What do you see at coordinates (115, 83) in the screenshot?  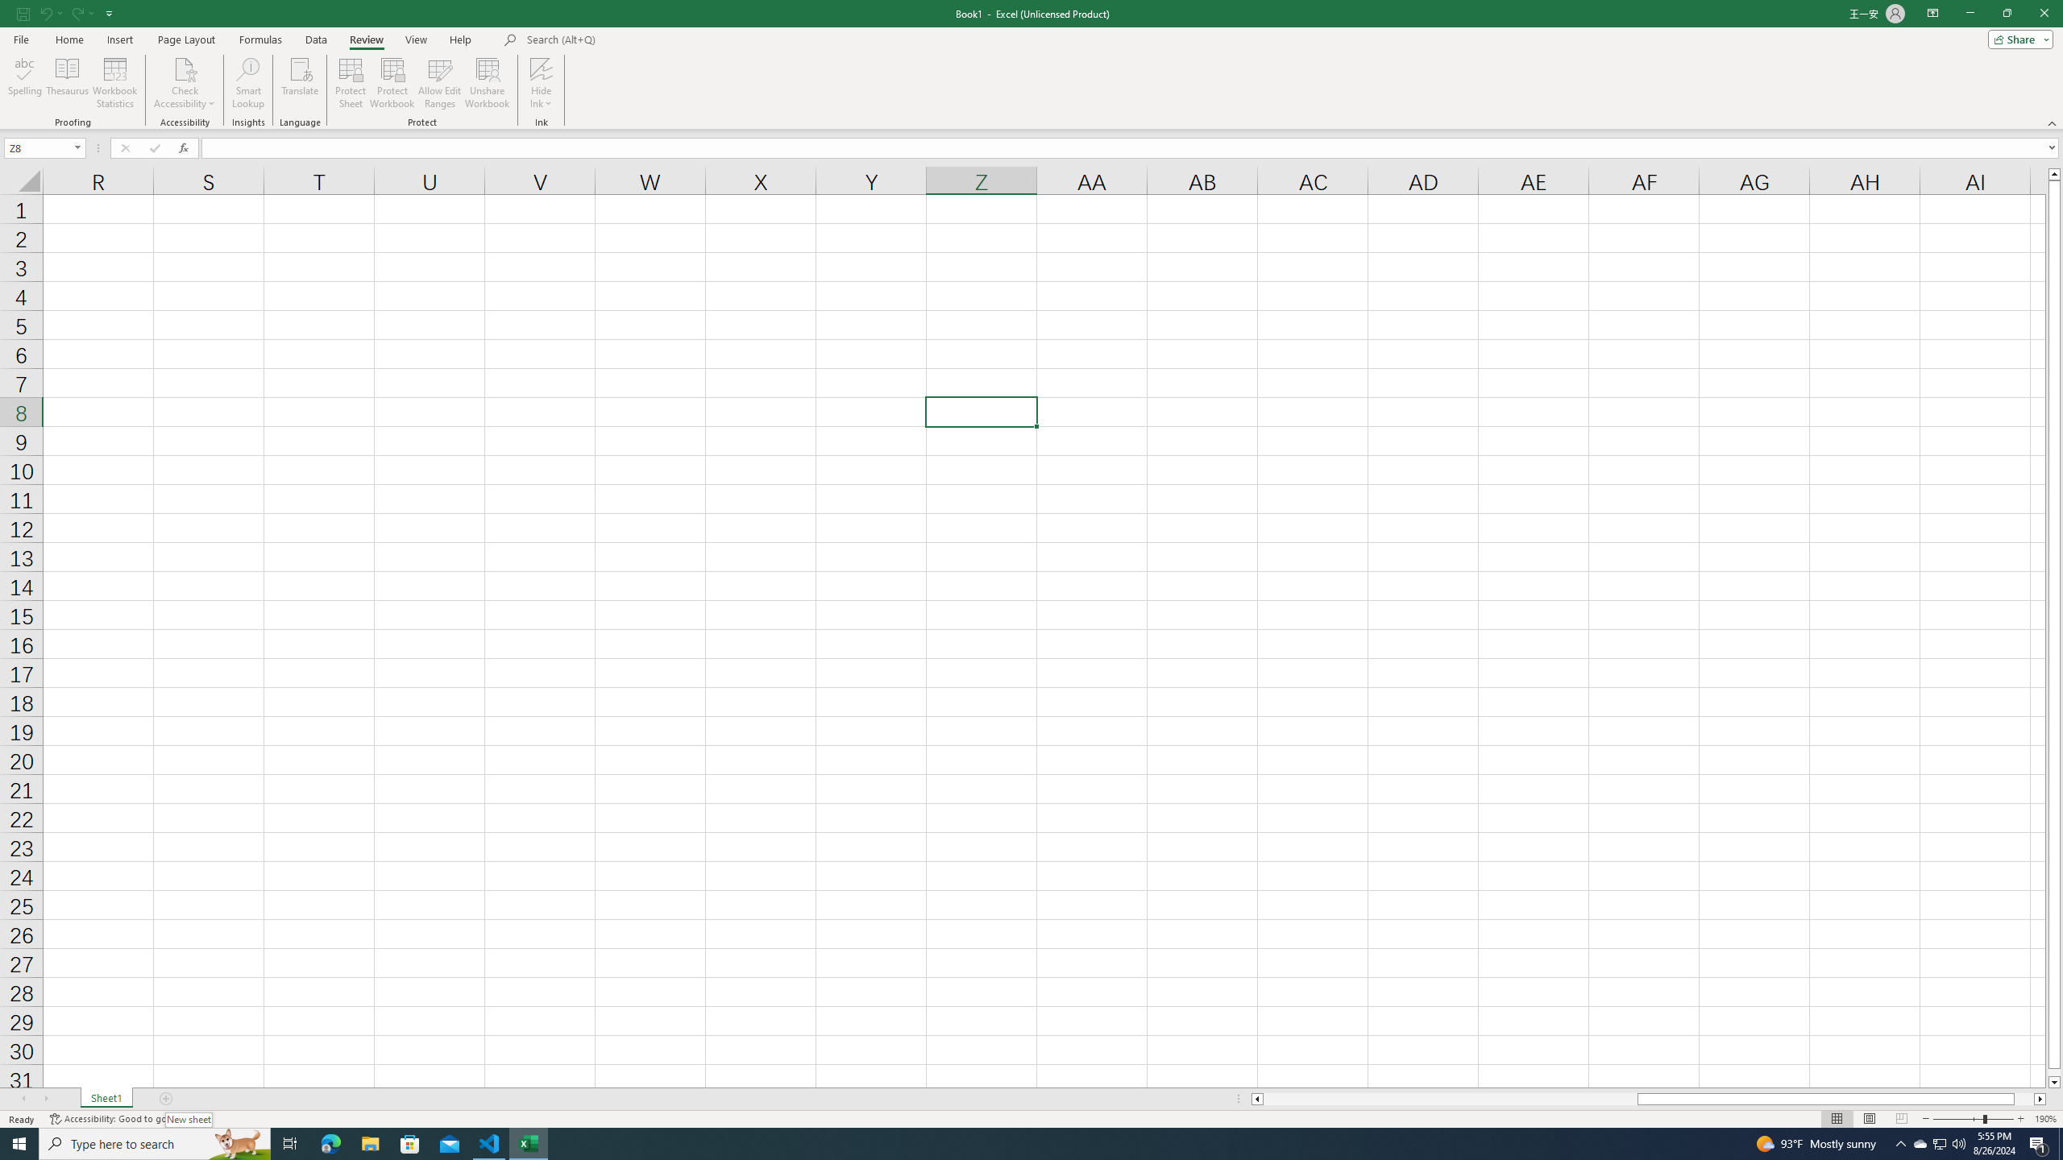 I see `Workbook Statistics` at bounding box center [115, 83].